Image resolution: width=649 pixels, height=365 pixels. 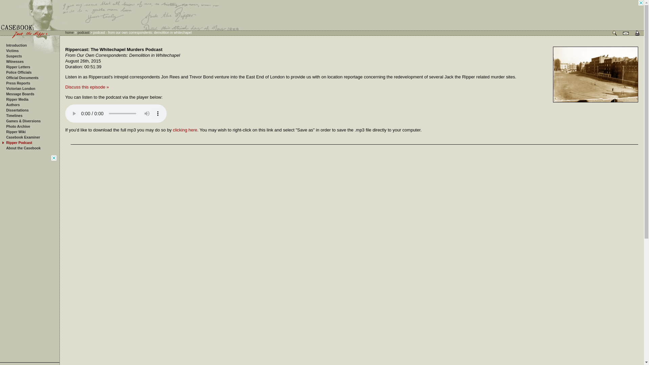 What do you see at coordinates (15, 62) in the screenshot?
I see `Witnesses` at bounding box center [15, 62].